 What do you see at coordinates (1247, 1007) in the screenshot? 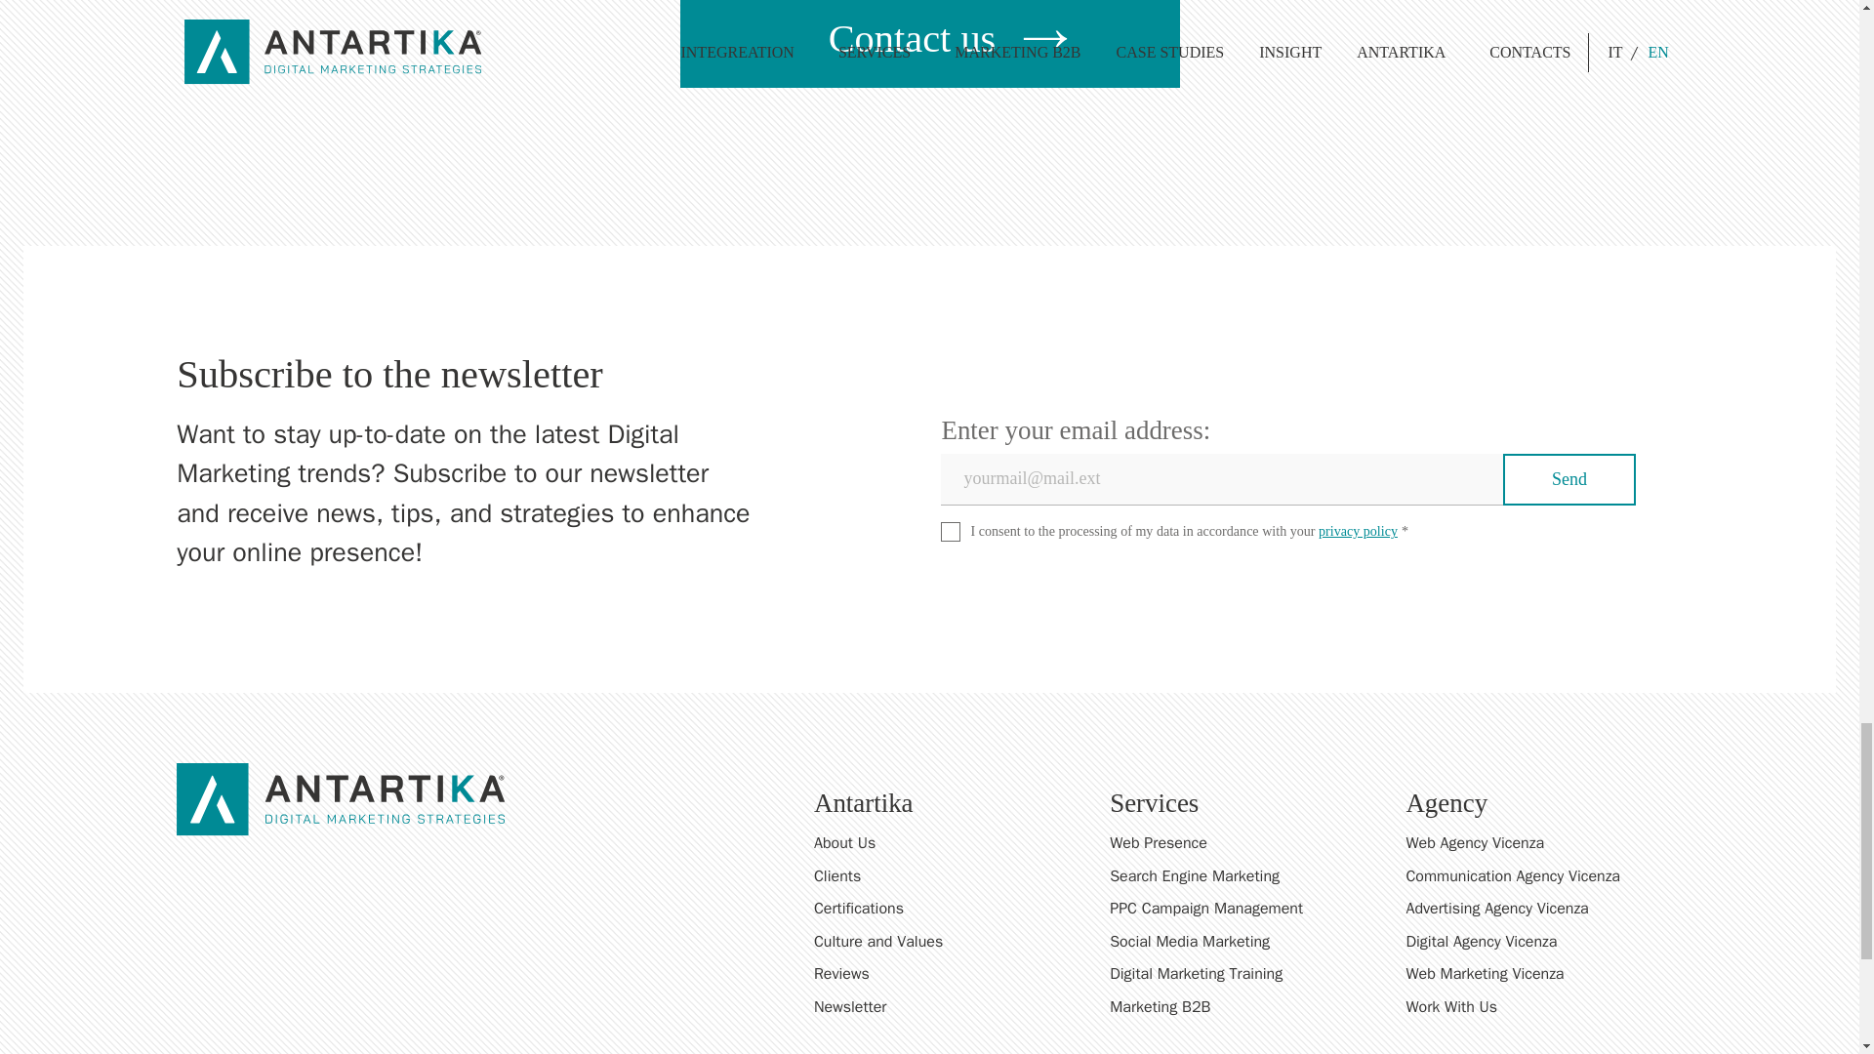
I see `Marketing B2B` at bounding box center [1247, 1007].